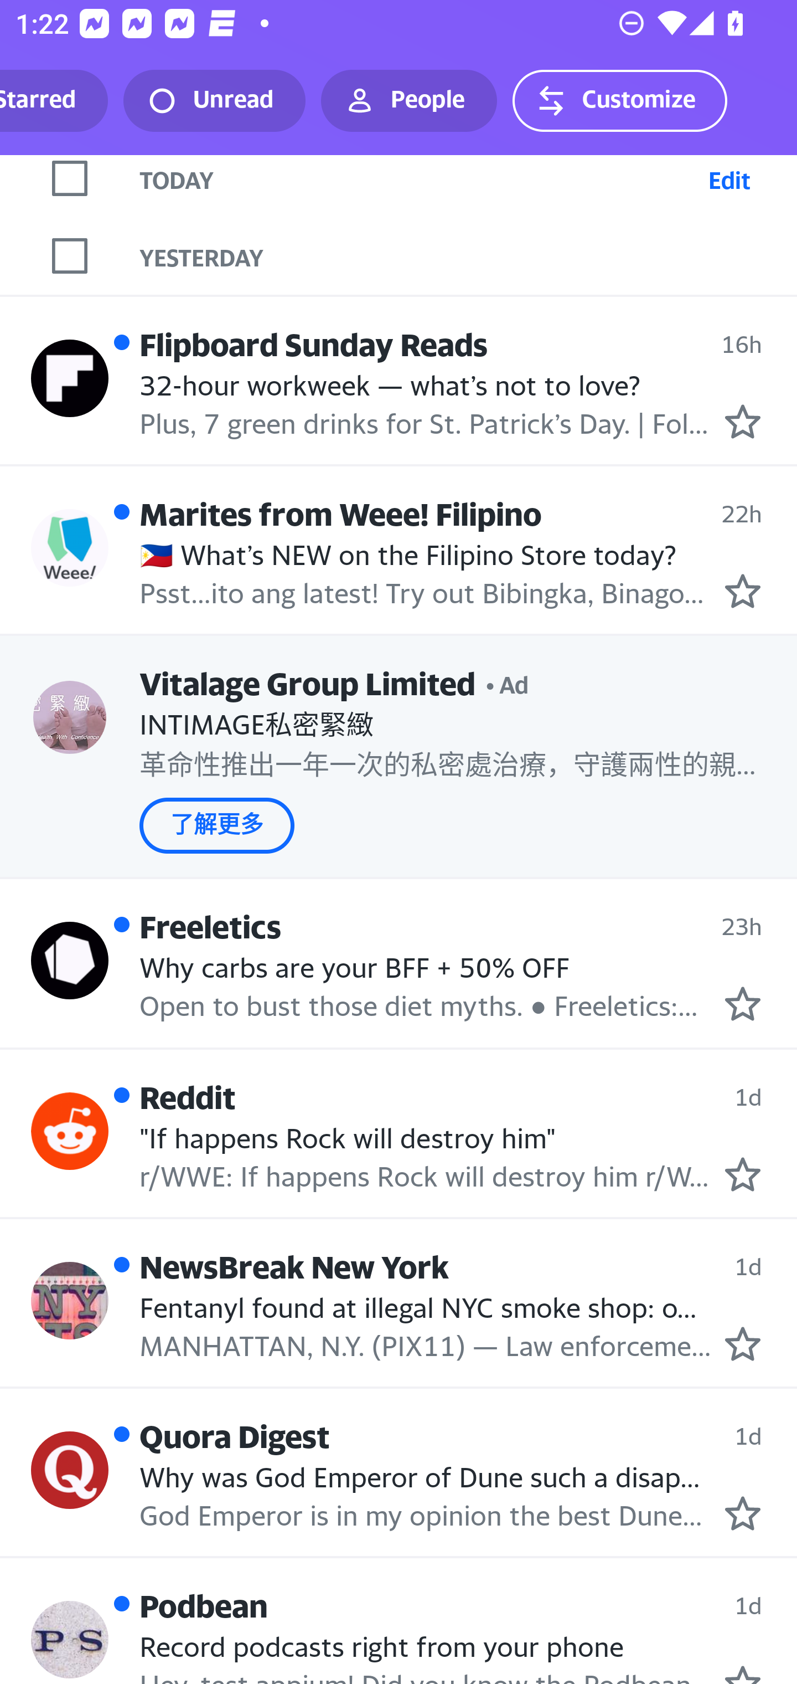  Describe the element at coordinates (743, 1174) in the screenshot. I see `Mark as starred.` at that location.